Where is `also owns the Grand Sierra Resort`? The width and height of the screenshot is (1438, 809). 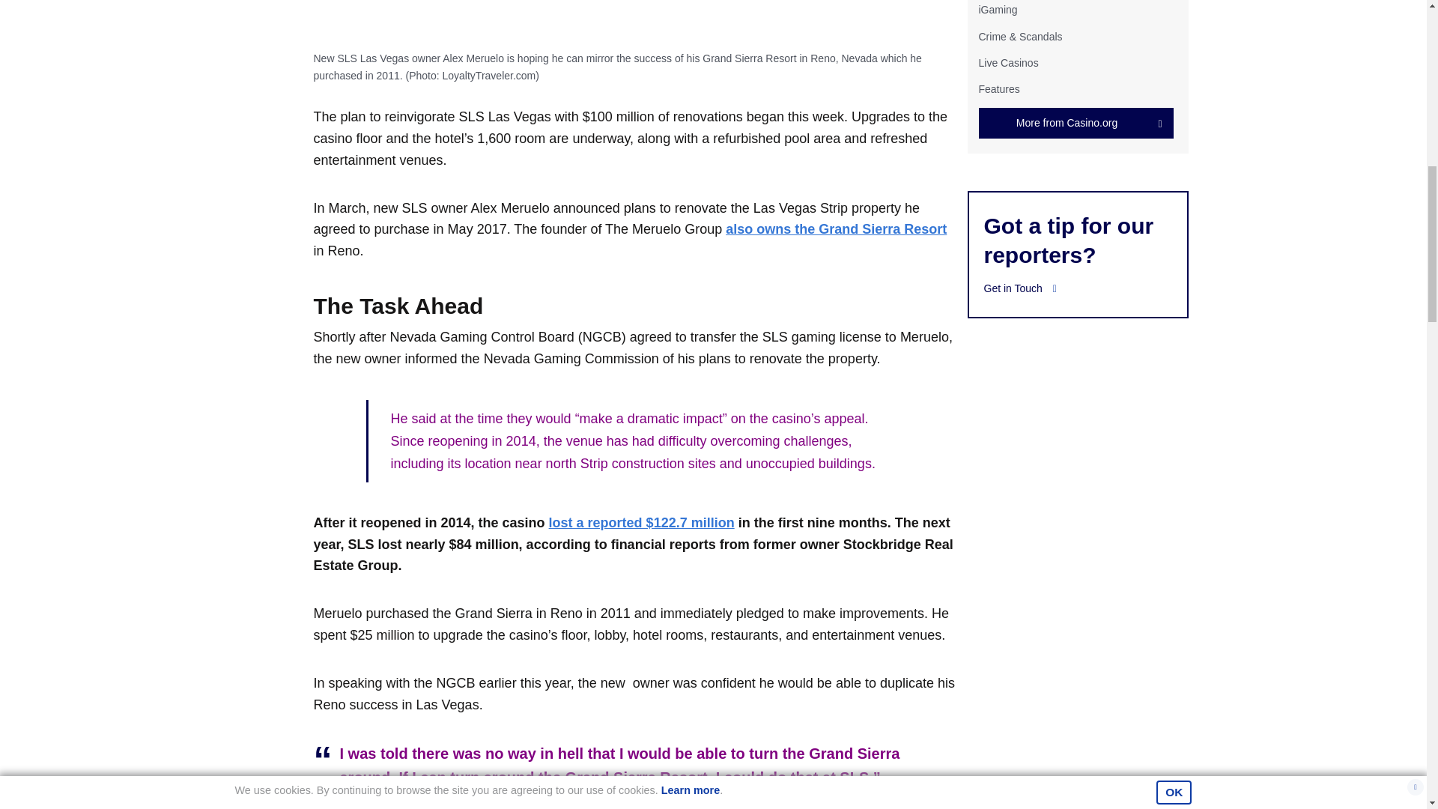
also owns the Grand Sierra Resort is located at coordinates (836, 229).